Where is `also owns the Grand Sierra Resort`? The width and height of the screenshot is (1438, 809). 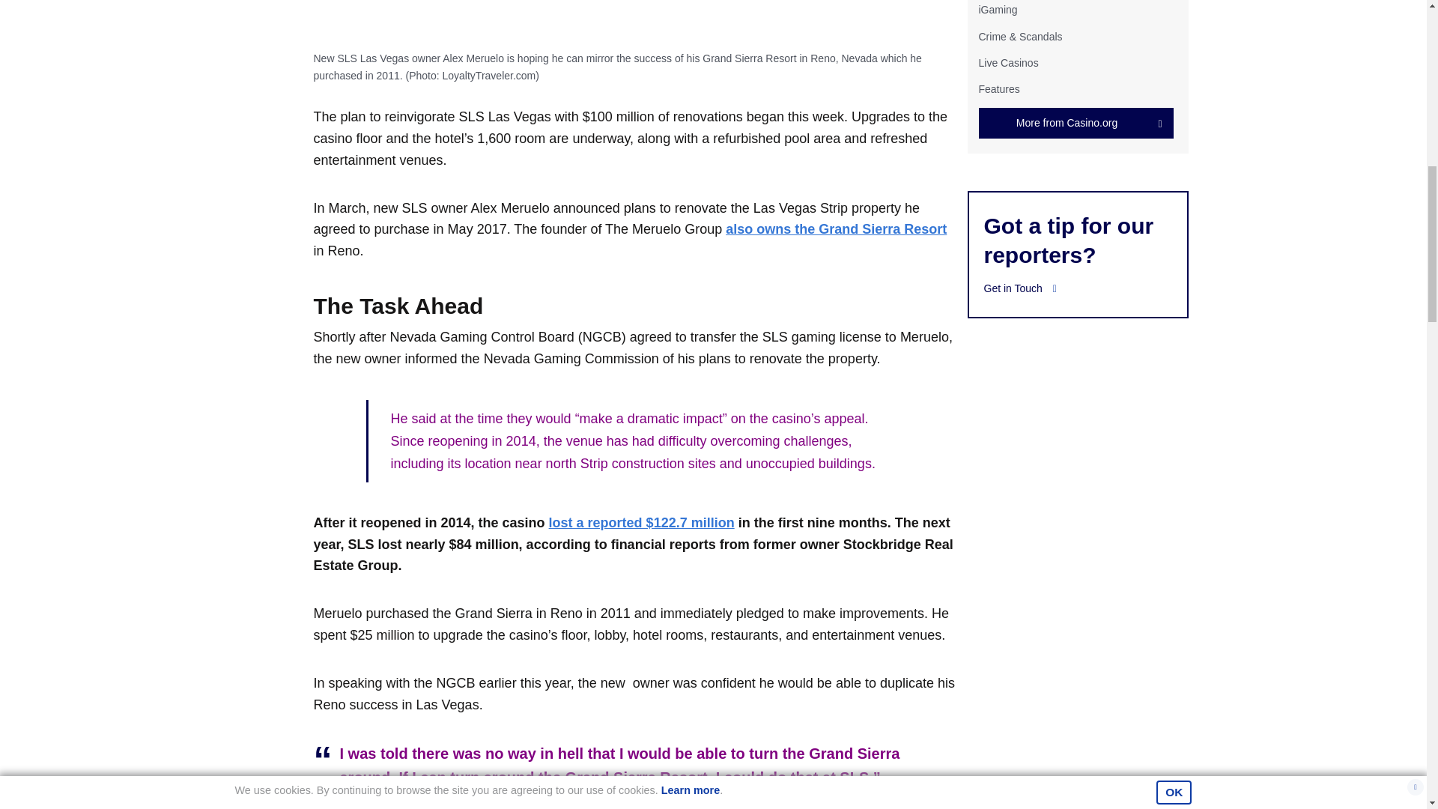
also owns the Grand Sierra Resort is located at coordinates (836, 229).